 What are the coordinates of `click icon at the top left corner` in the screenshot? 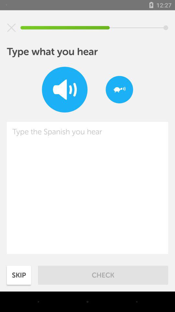 It's located at (11, 28).